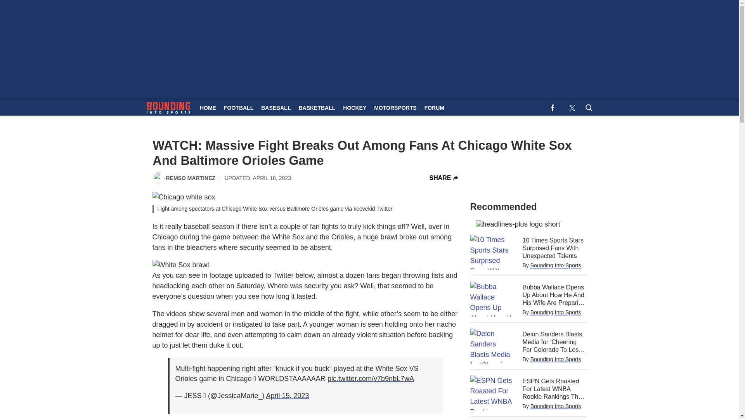  What do you see at coordinates (395, 108) in the screenshot?
I see `MOTORSPORTS` at bounding box center [395, 108].